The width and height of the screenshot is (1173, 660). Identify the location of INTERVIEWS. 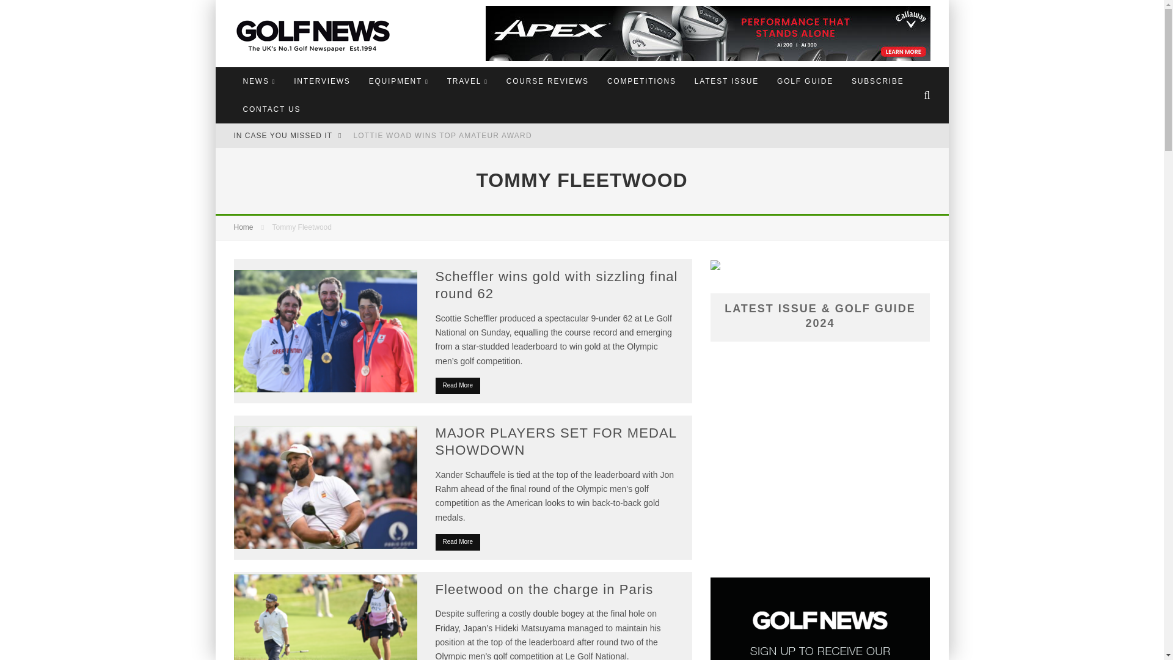
(321, 81).